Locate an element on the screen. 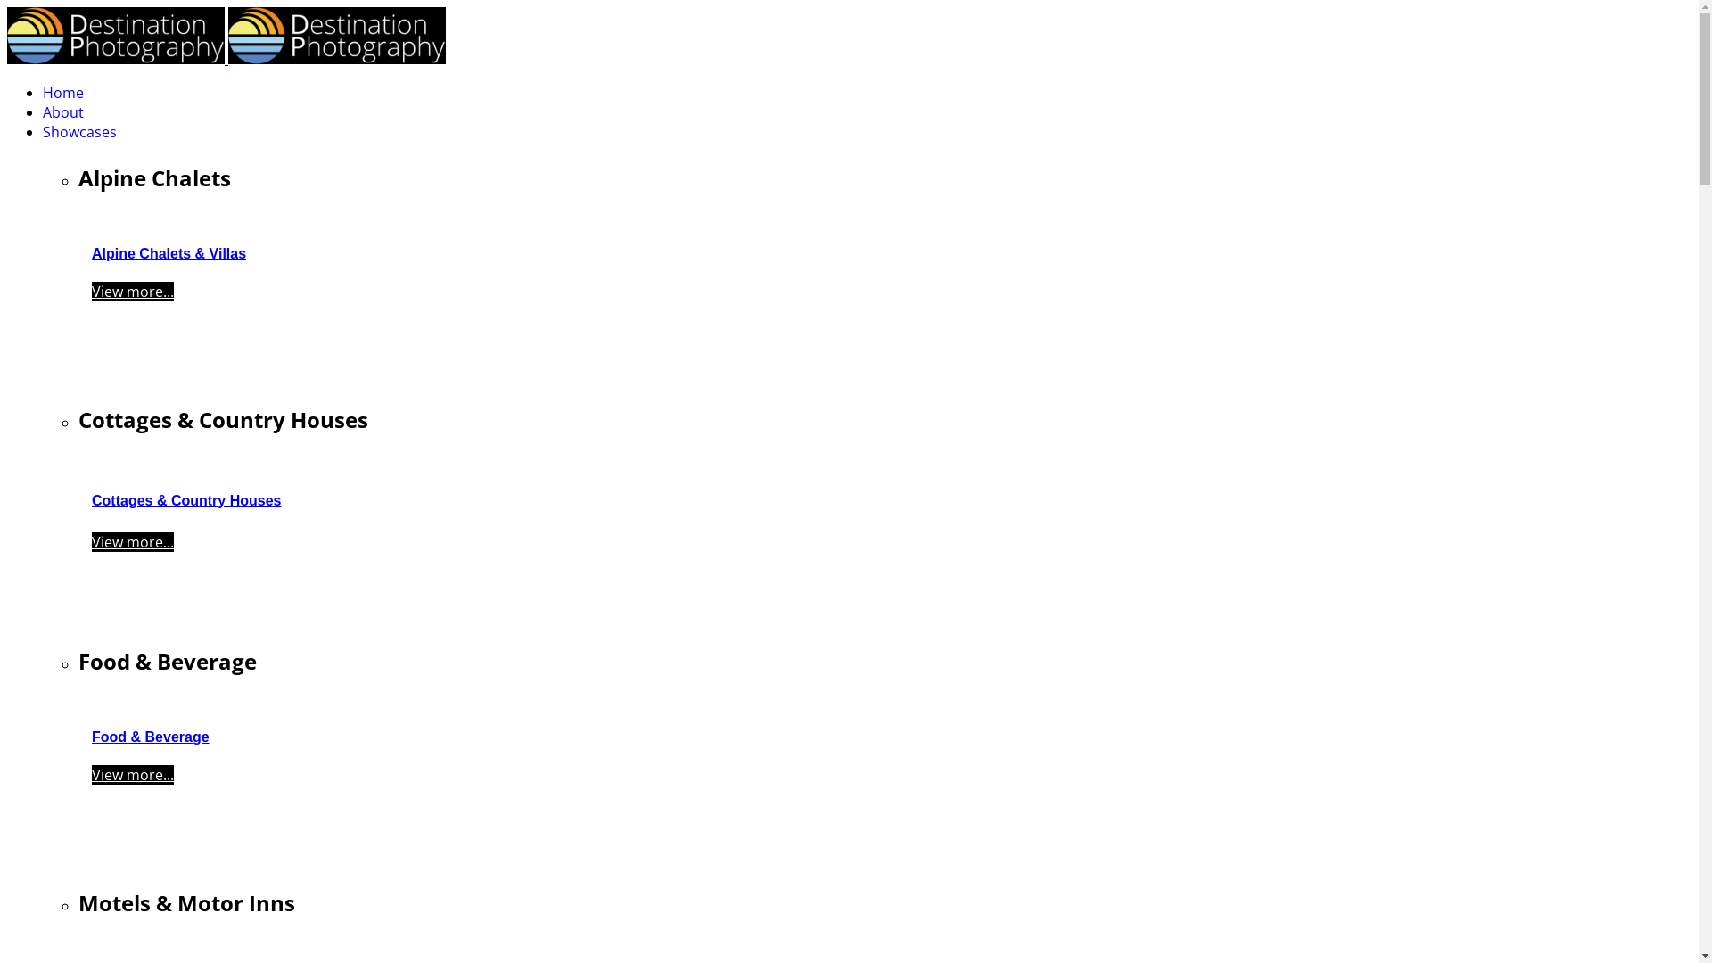 The height and width of the screenshot is (963, 1712). Home is located at coordinates (63, 93).